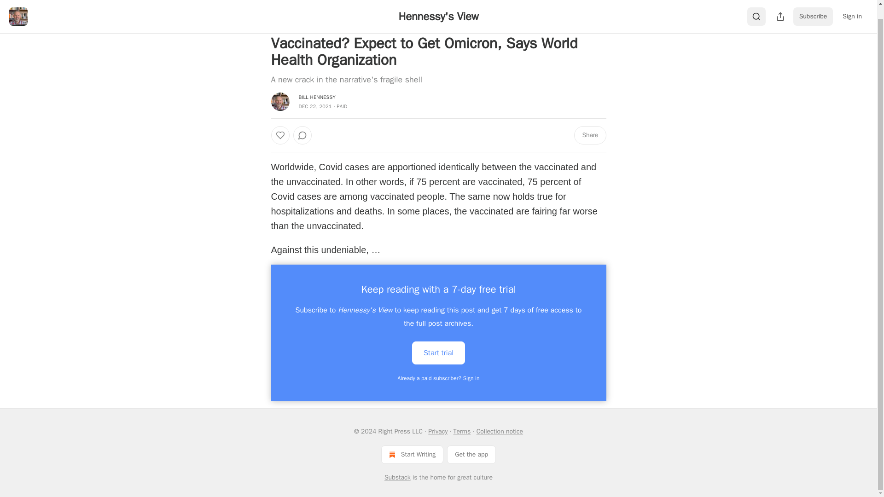  I want to click on Subscribe, so click(813, 6).